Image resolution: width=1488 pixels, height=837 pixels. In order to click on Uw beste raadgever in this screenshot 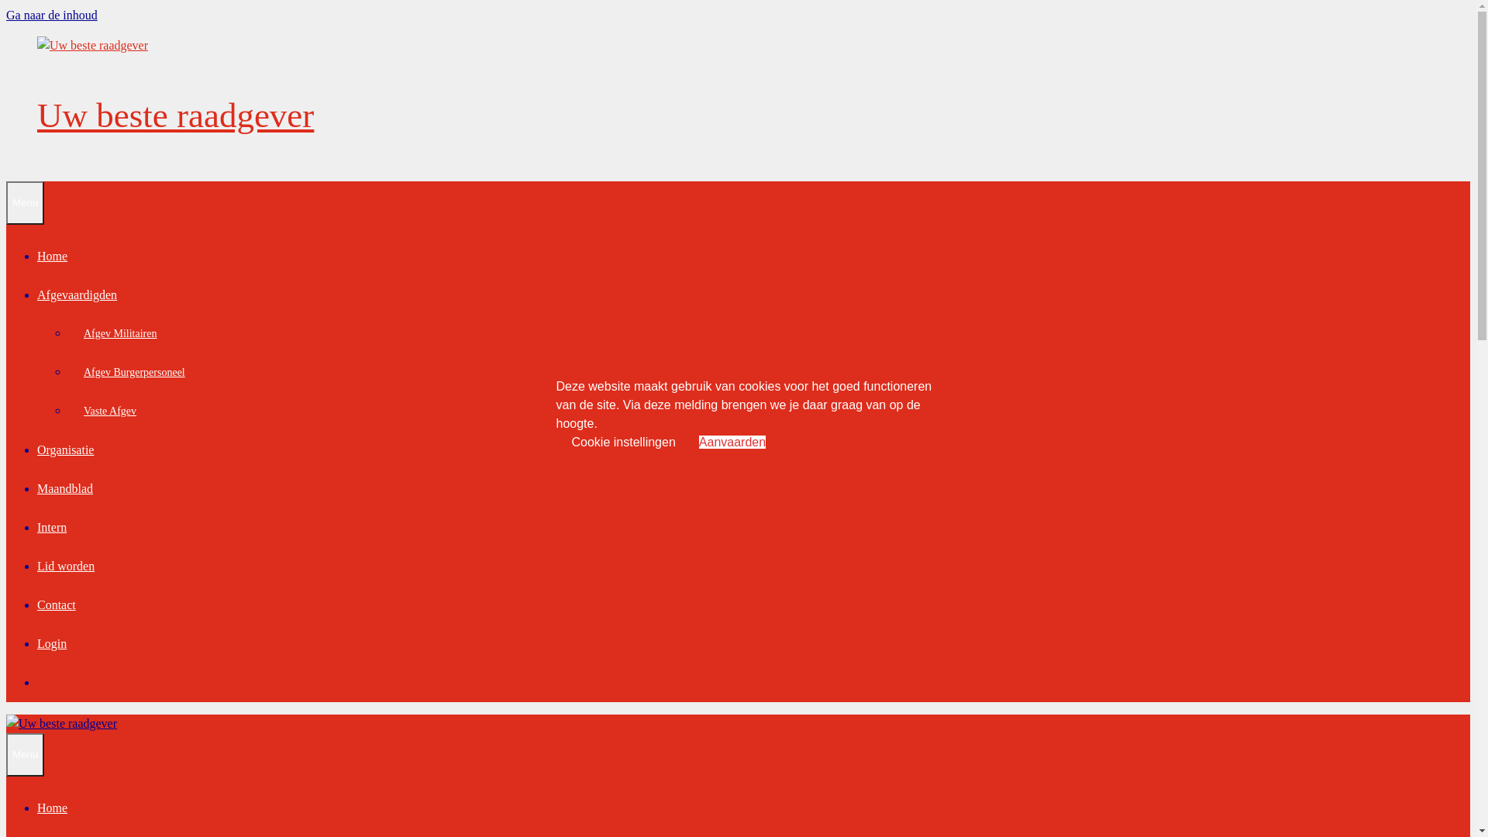, I will do `click(93, 45)`.